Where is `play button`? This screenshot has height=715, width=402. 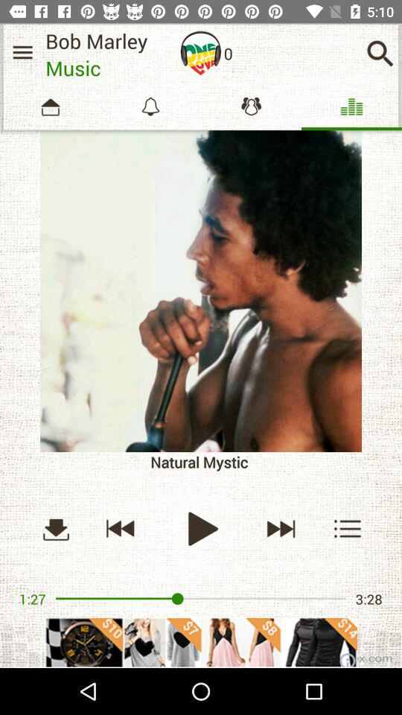
play button is located at coordinates (201, 529).